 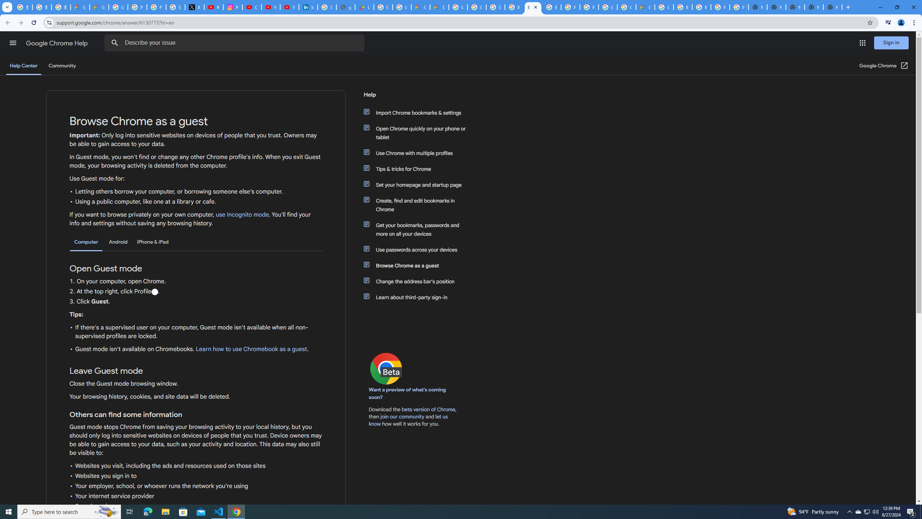 I want to click on Identity verification via Persona | LinkedIn Help, so click(x=308, y=7).